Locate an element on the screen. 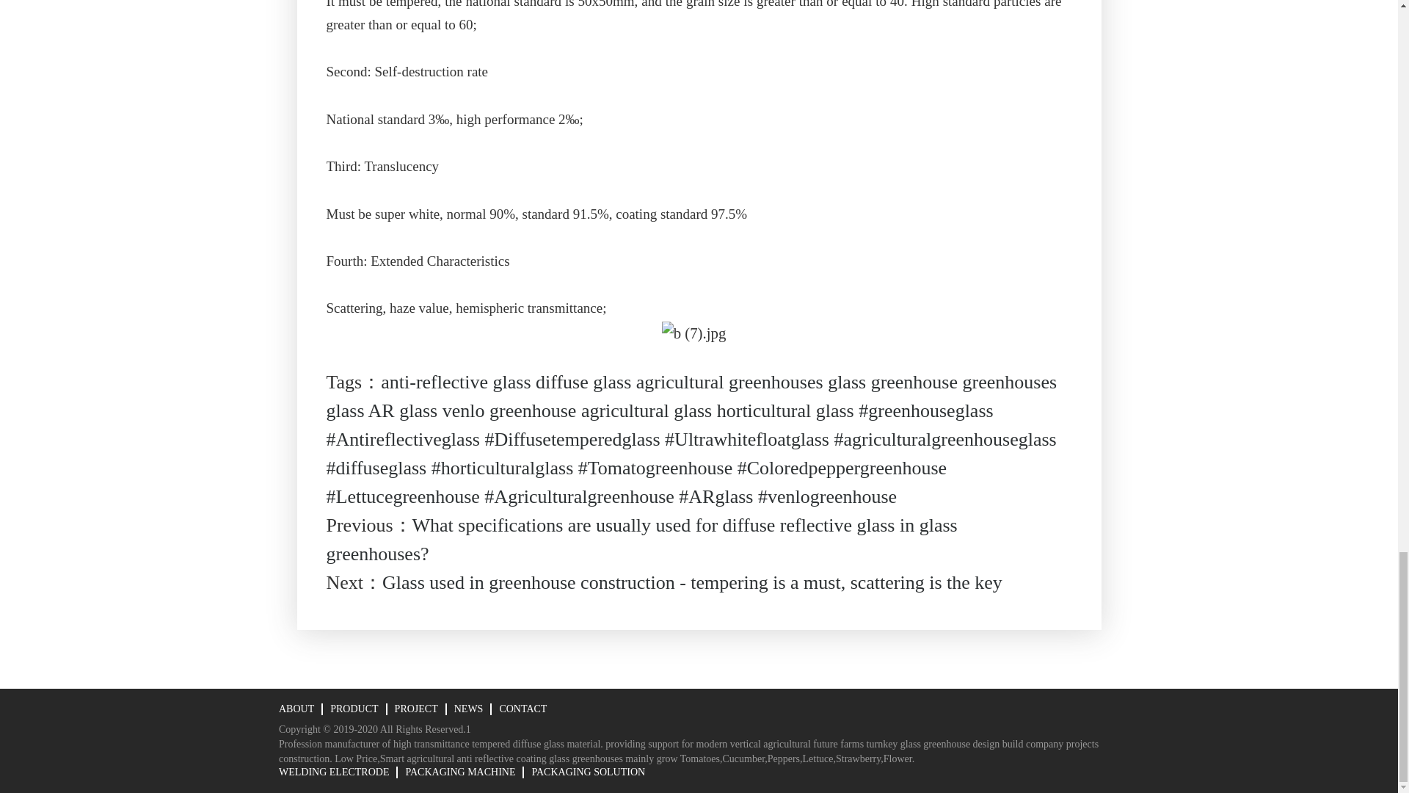 The height and width of the screenshot is (793, 1409). venlo greenhouse is located at coordinates (509, 410).